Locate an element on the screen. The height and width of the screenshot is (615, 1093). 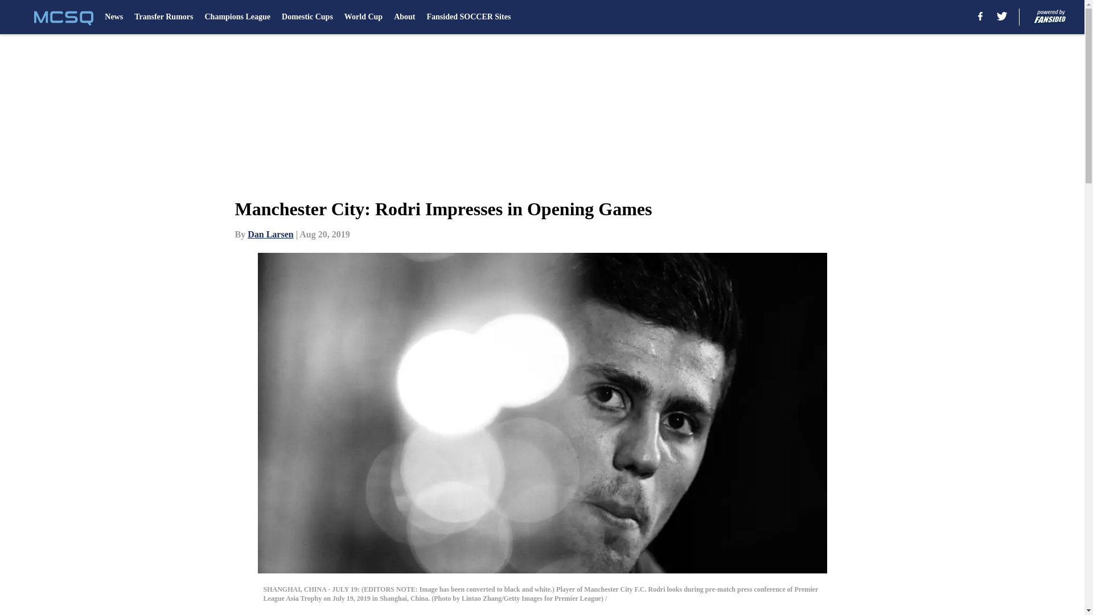
Transfer Rumors is located at coordinates (164, 17).